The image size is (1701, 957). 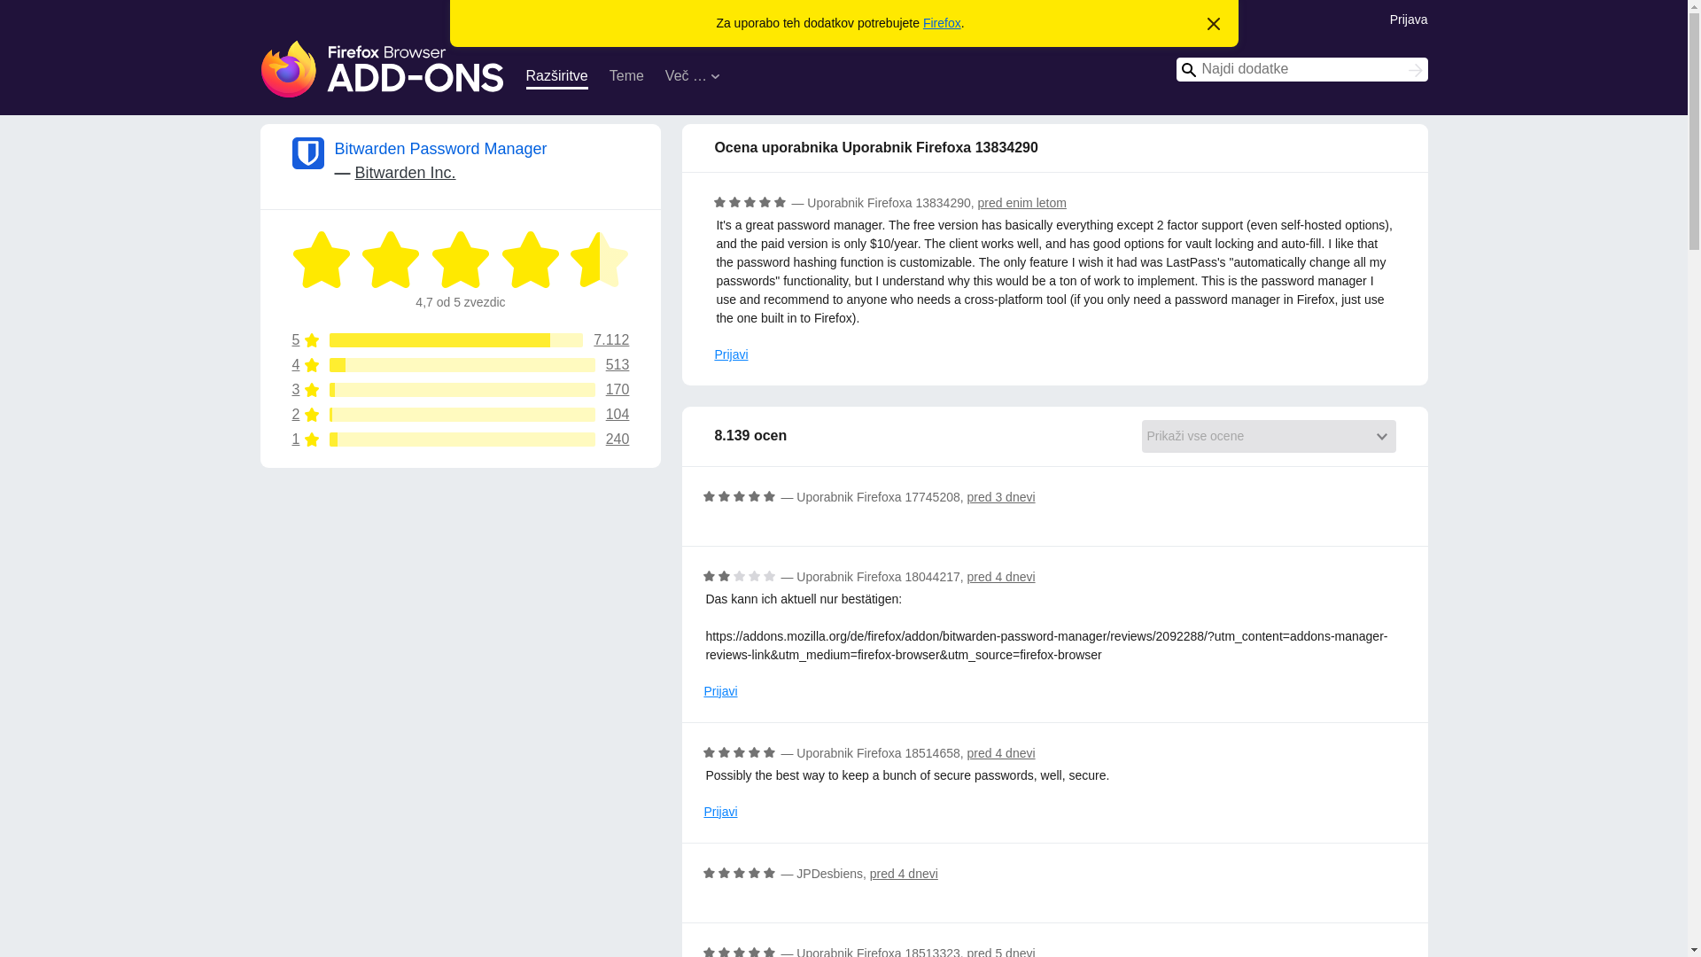 What do you see at coordinates (461, 390) in the screenshot?
I see `Ocenjeno z 4,7 od 5` at bounding box center [461, 390].